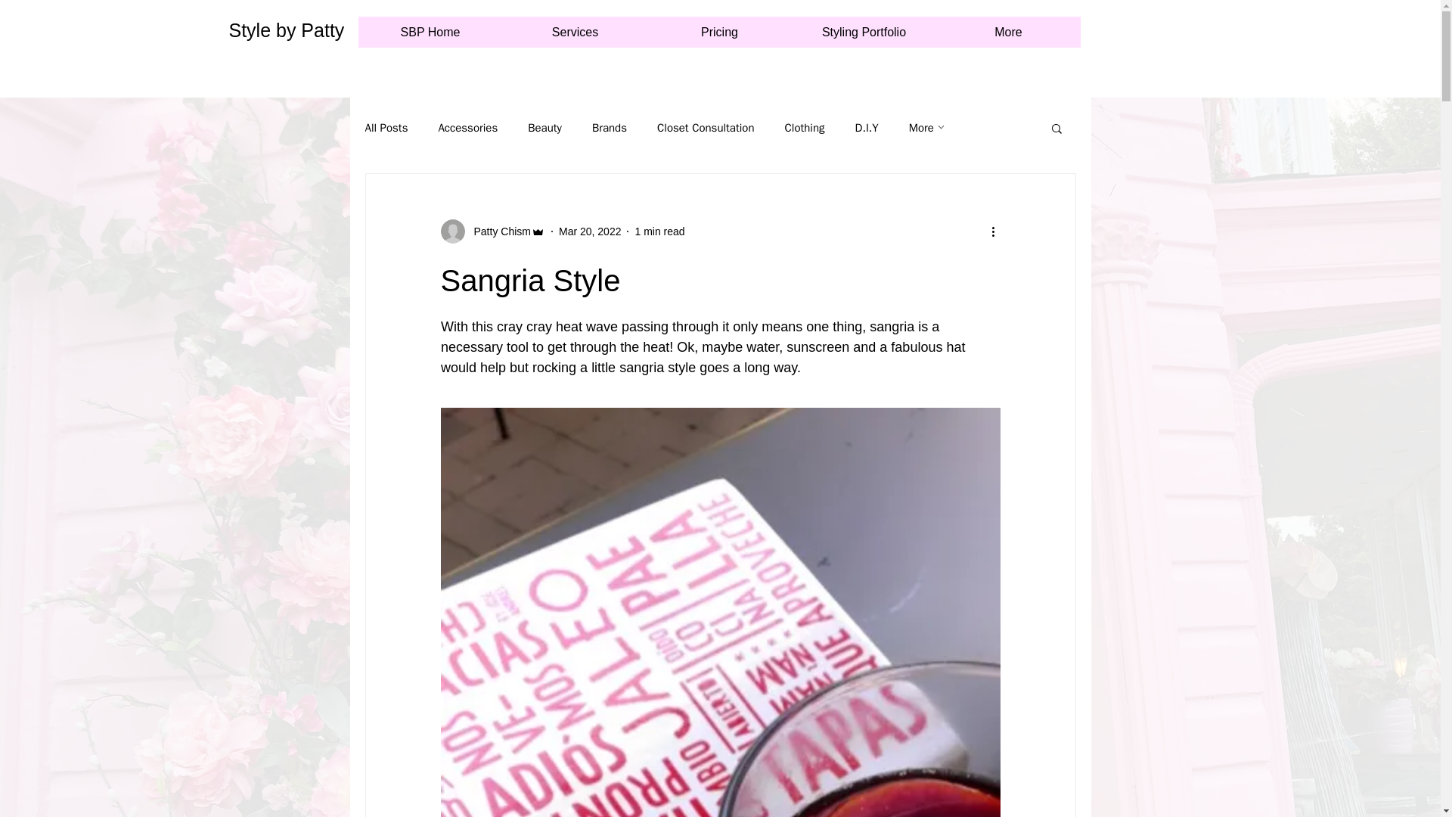 The height and width of the screenshot is (817, 1452). What do you see at coordinates (497, 231) in the screenshot?
I see `Patty Chism` at bounding box center [497, 231].